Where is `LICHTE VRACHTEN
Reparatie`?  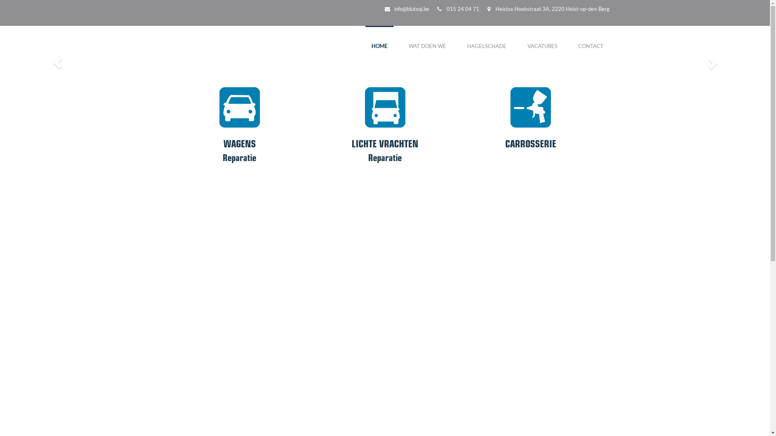 LICHTE VRACHTEN
Reparatie is located at coordinates (385, 122).